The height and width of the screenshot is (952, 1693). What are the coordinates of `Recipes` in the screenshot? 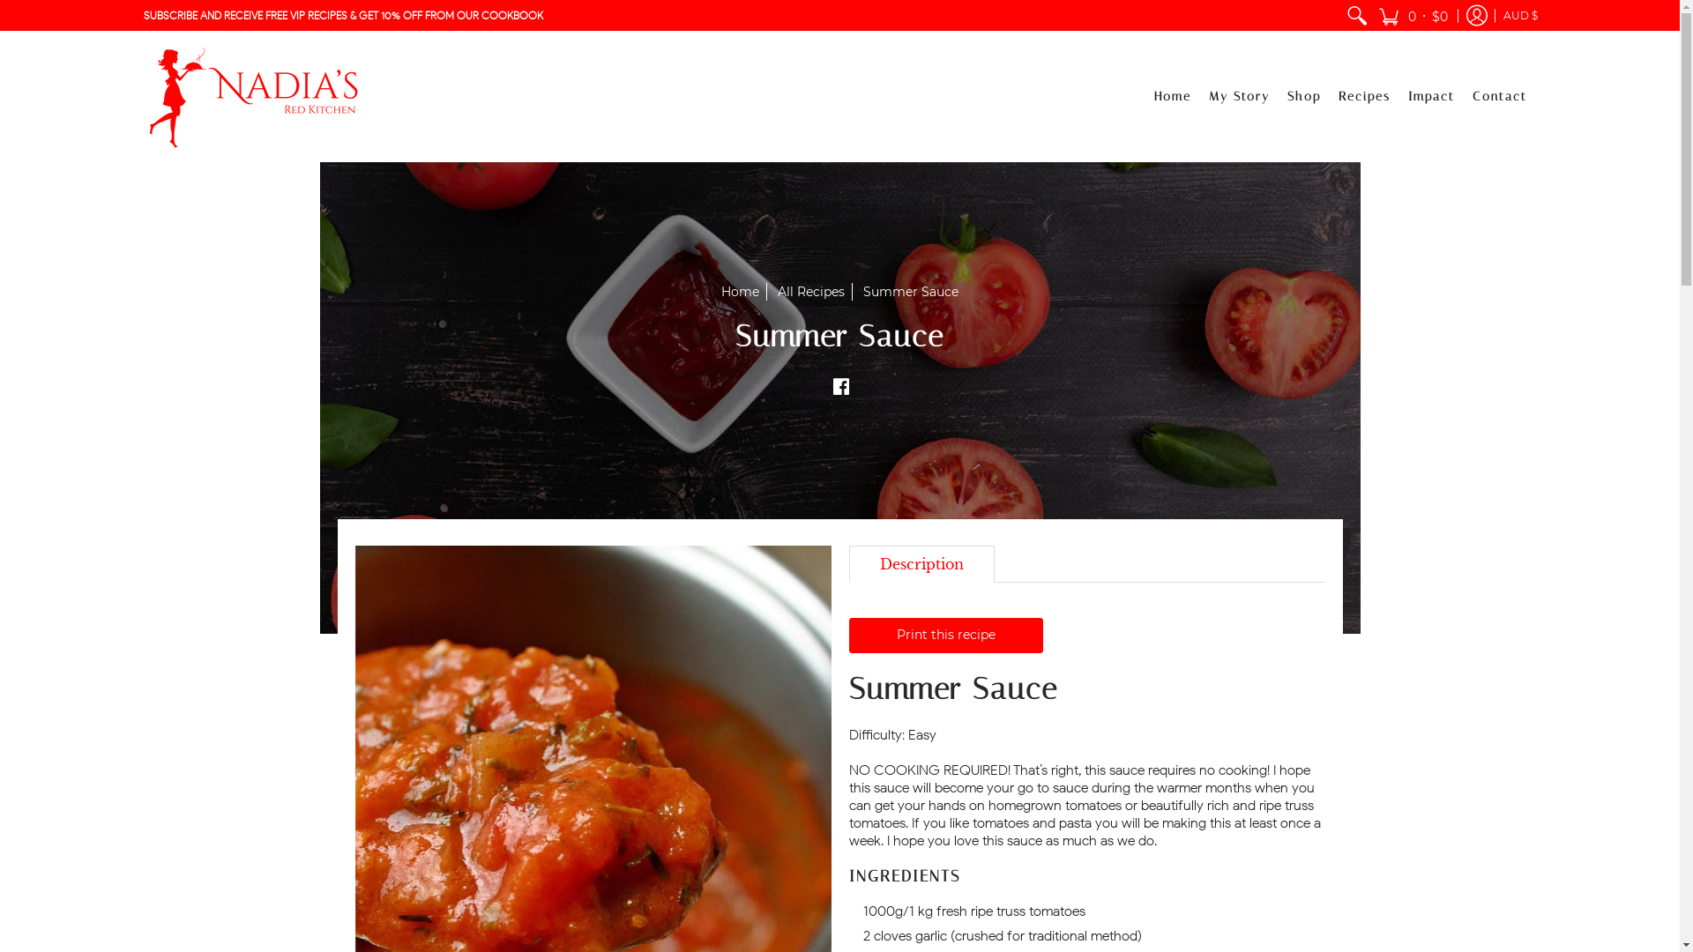 It's located at (1365, 97).